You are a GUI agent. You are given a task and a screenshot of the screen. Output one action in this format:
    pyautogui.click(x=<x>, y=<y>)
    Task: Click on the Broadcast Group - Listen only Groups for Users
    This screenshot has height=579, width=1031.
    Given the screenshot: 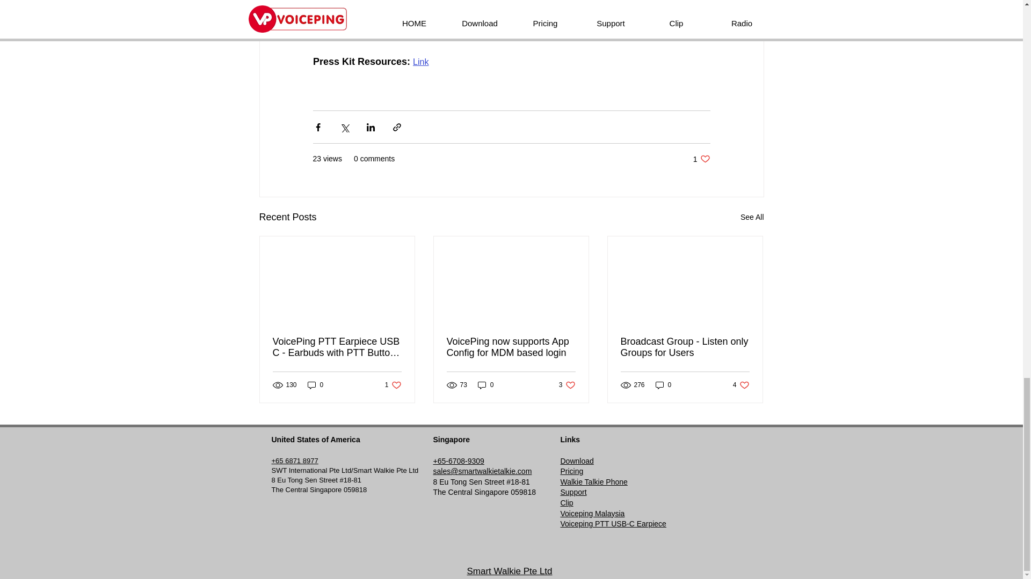 What is the action you would take?
    pyautogui.click(x=511, y=347)
    